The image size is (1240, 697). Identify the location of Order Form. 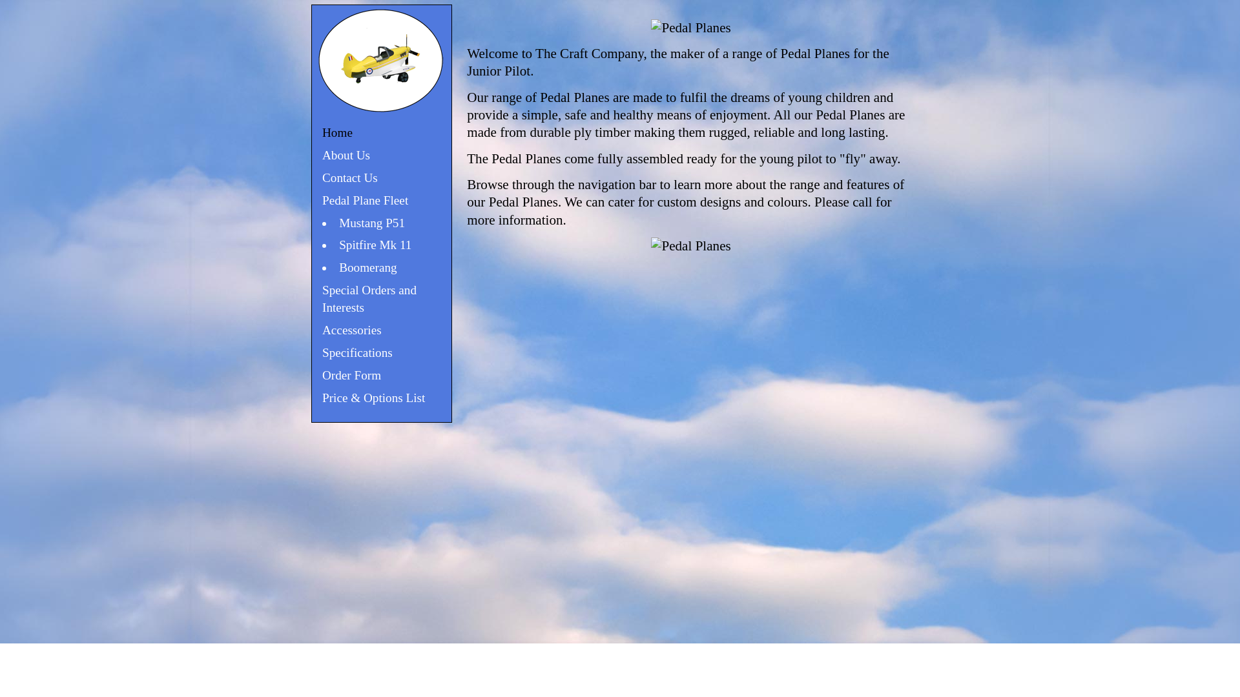
(351, 376).